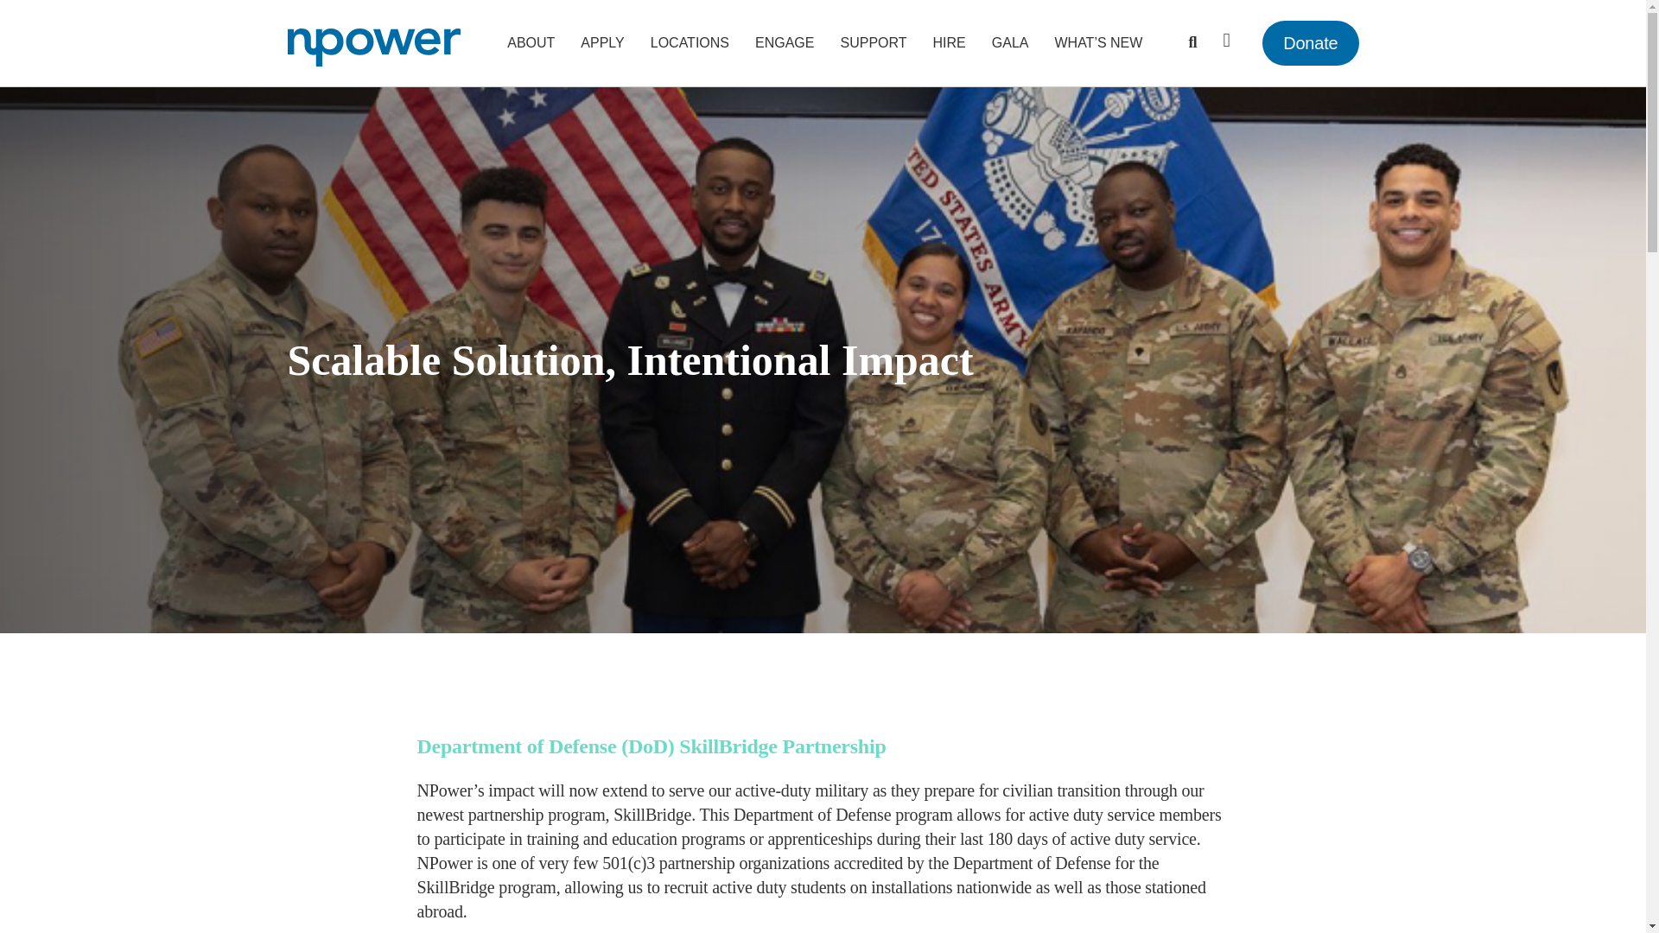  I want to click on LOCATIONS, so click(690, 43).